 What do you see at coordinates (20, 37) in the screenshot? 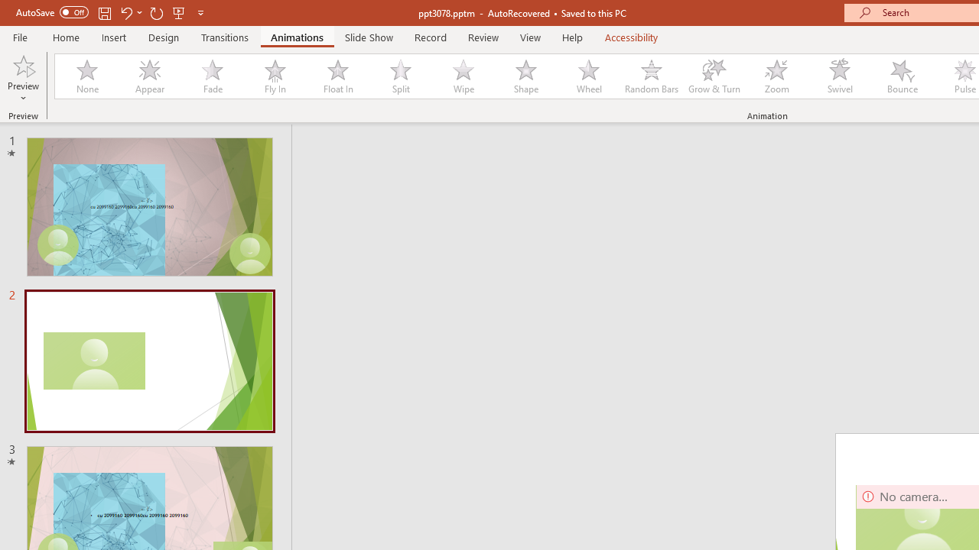
I see `File Tab` at bounding box center [20, 37].